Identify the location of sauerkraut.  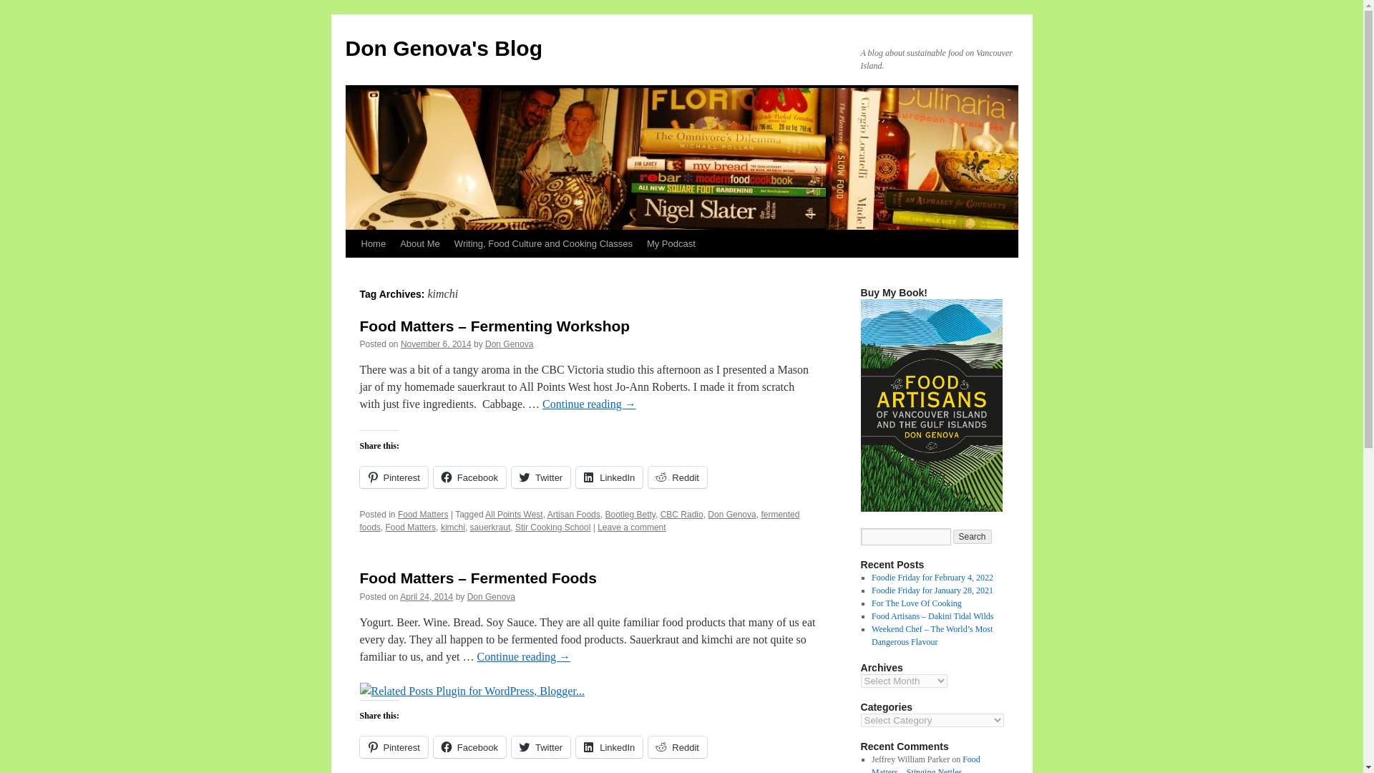
(490, 528).